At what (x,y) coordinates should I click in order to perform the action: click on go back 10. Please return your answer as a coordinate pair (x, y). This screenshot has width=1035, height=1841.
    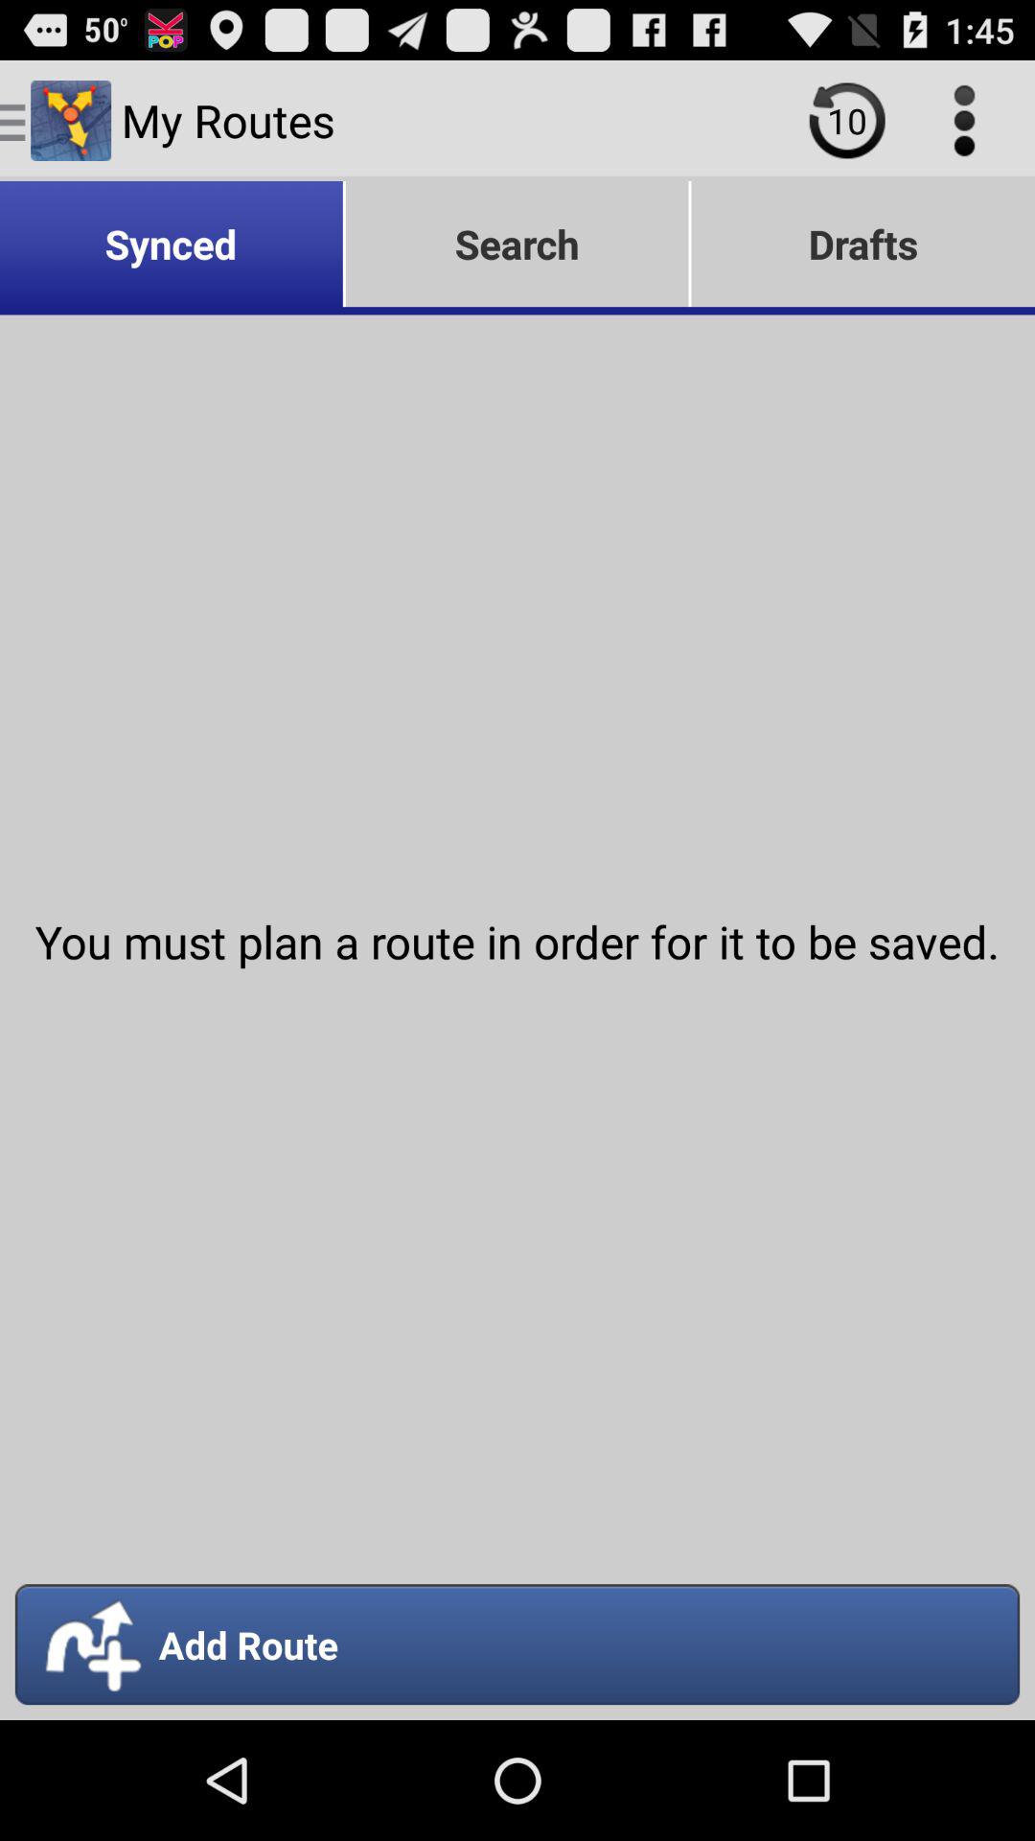
    Looking at the image, I should click on (847, 121).